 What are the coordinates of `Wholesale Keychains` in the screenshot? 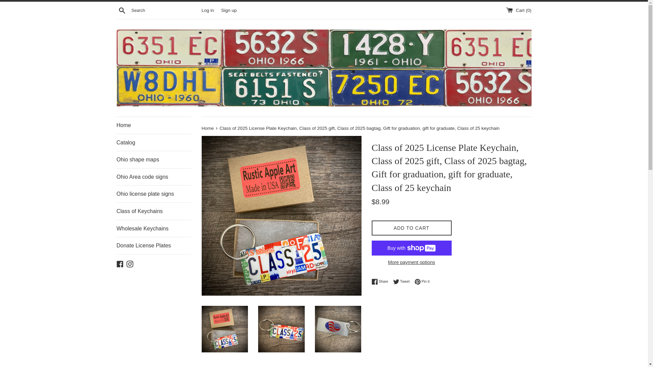 It's located at (130, 263).